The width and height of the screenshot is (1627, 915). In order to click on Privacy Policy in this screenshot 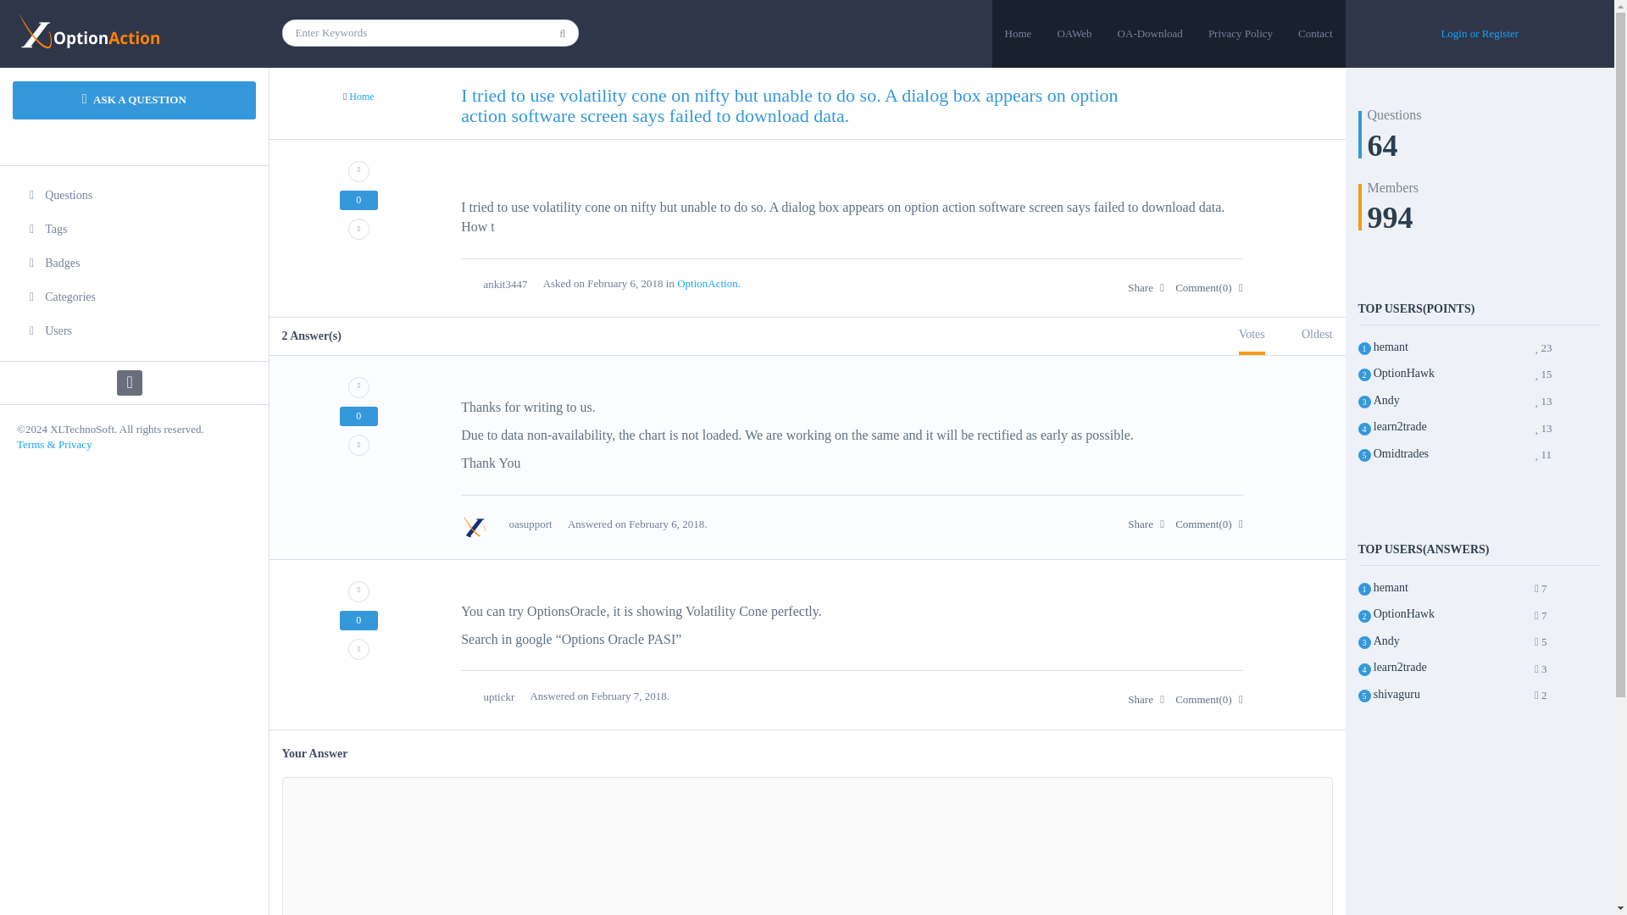, I will do `click(1241, 34)`.